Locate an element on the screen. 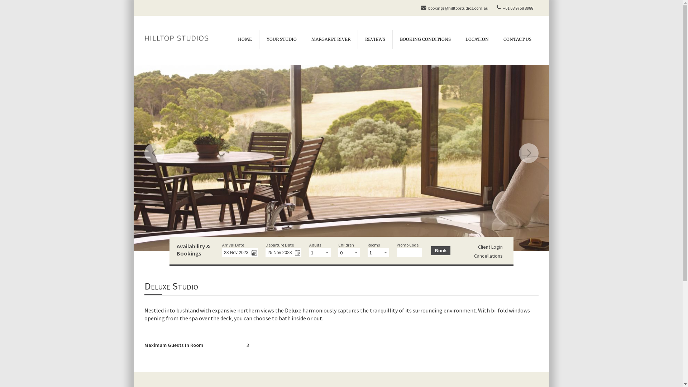  CONTACT US is located at coordinates (517, 39).